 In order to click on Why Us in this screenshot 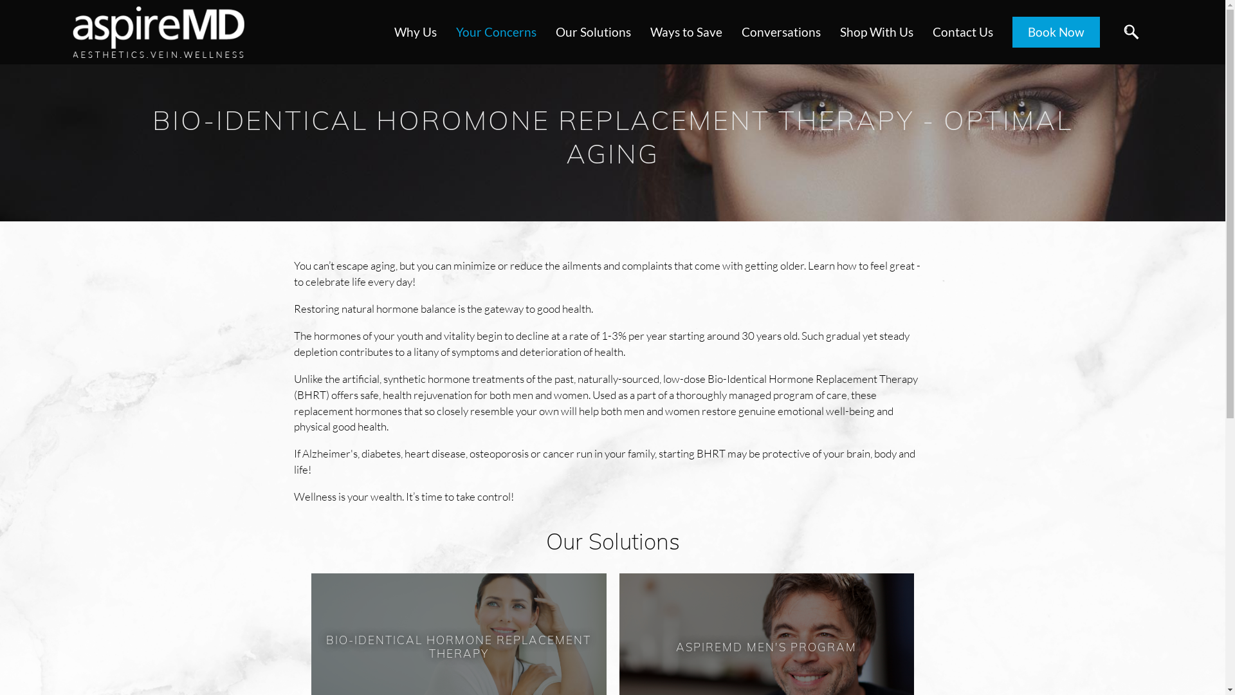, I will do `click(416, 32)`.